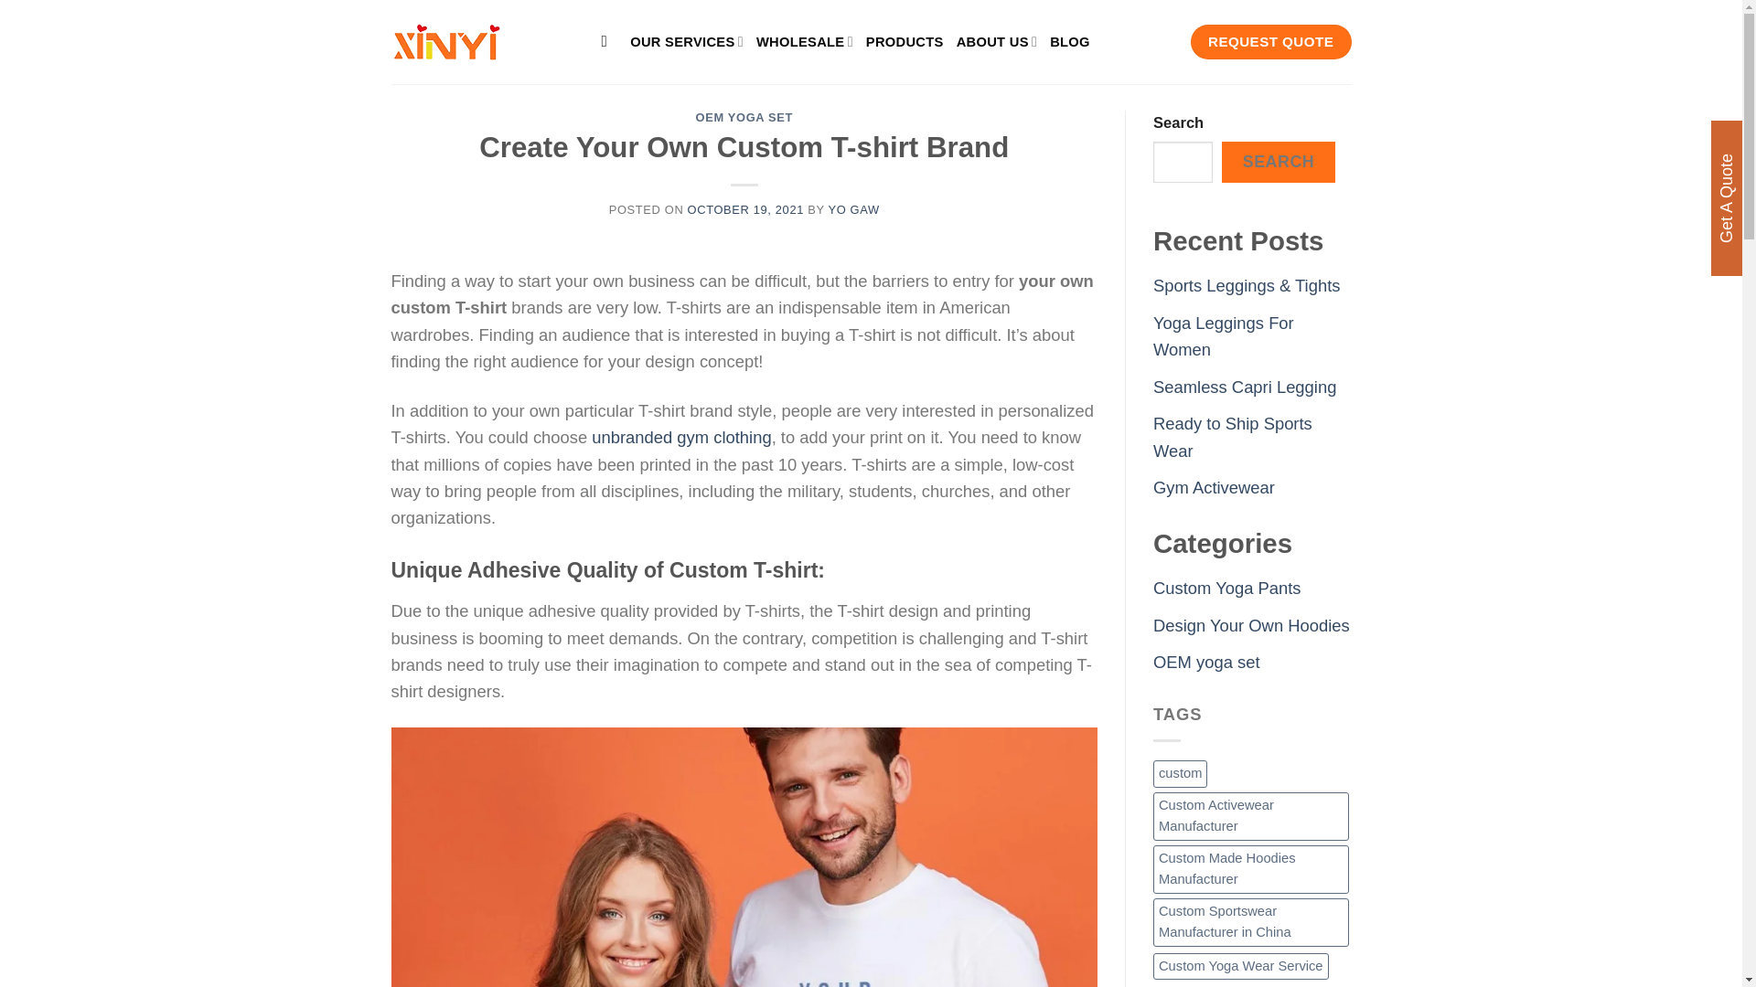  Describe the element at coordinates (1224, 336) in the screenshot. I see `Yoga Leggings For Women` at that location.